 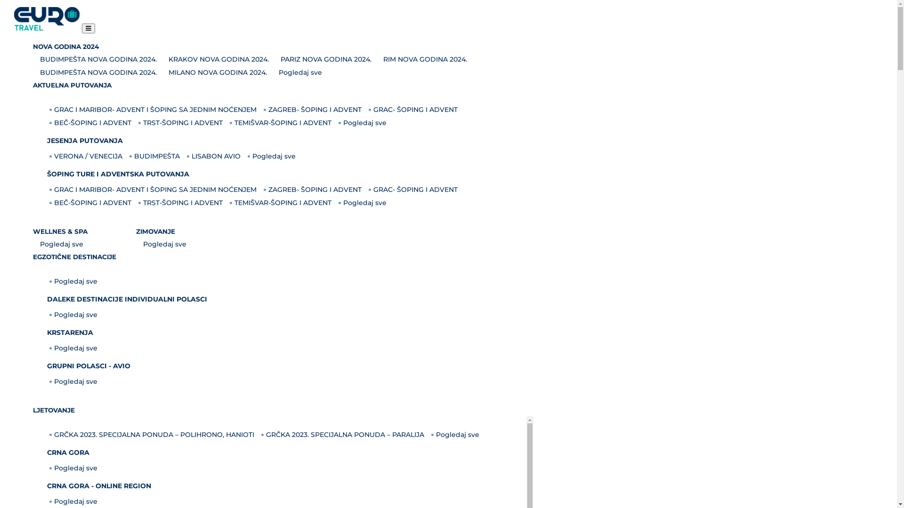 I want to click on LISABON AVIO, so click(x=215, y=156).